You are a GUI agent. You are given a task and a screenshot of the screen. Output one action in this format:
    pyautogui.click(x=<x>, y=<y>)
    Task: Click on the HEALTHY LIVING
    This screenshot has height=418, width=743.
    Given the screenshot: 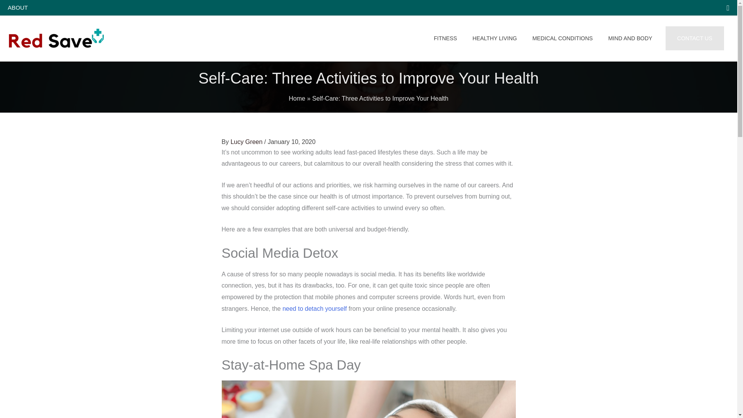 What is the action you would take?
    pyautogui.click(x=495, y=39)
    